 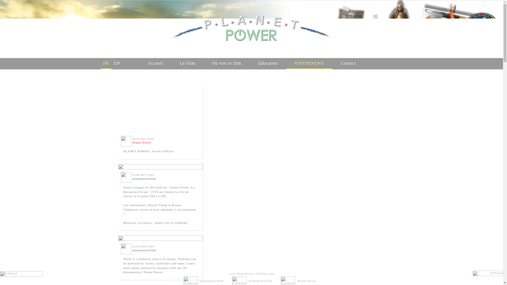 I want to click on planetpowerfilm, so click(x=144, y=250).